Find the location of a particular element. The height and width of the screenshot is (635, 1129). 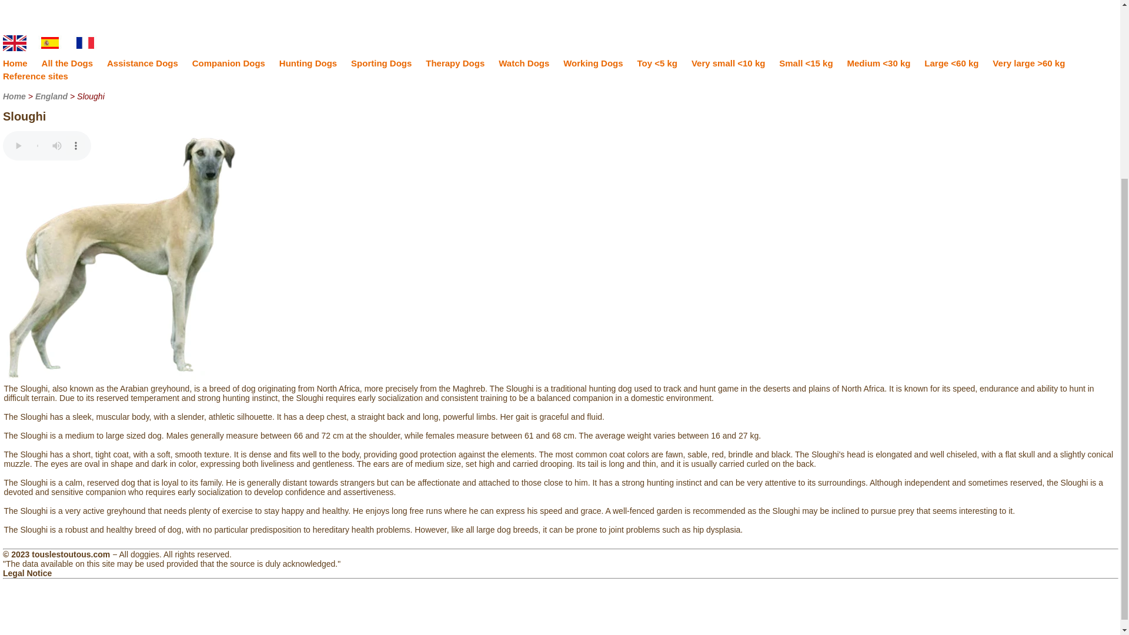

Very large dogs is located at coordinates (1028, 63).